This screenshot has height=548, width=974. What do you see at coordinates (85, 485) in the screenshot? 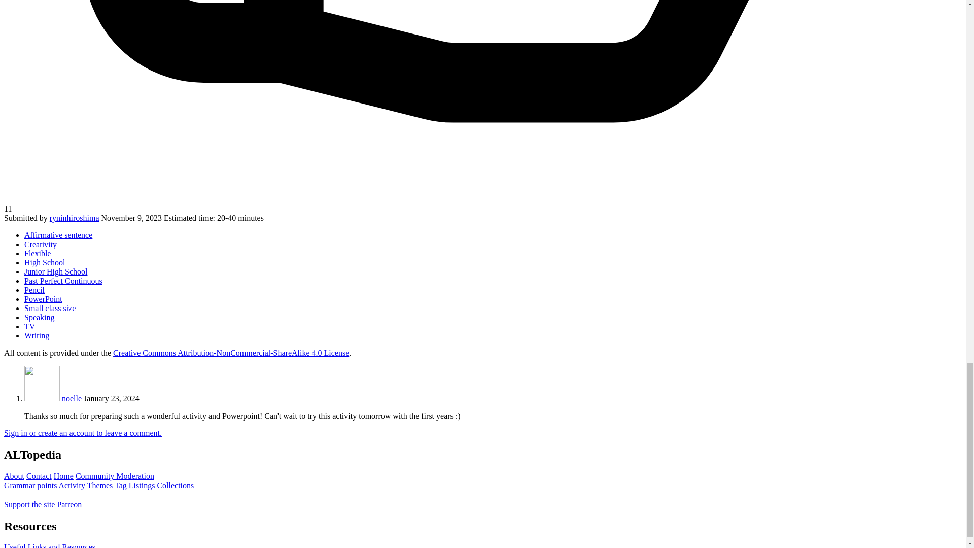
I see `Activity Themes` at bounding box center [85, 485].